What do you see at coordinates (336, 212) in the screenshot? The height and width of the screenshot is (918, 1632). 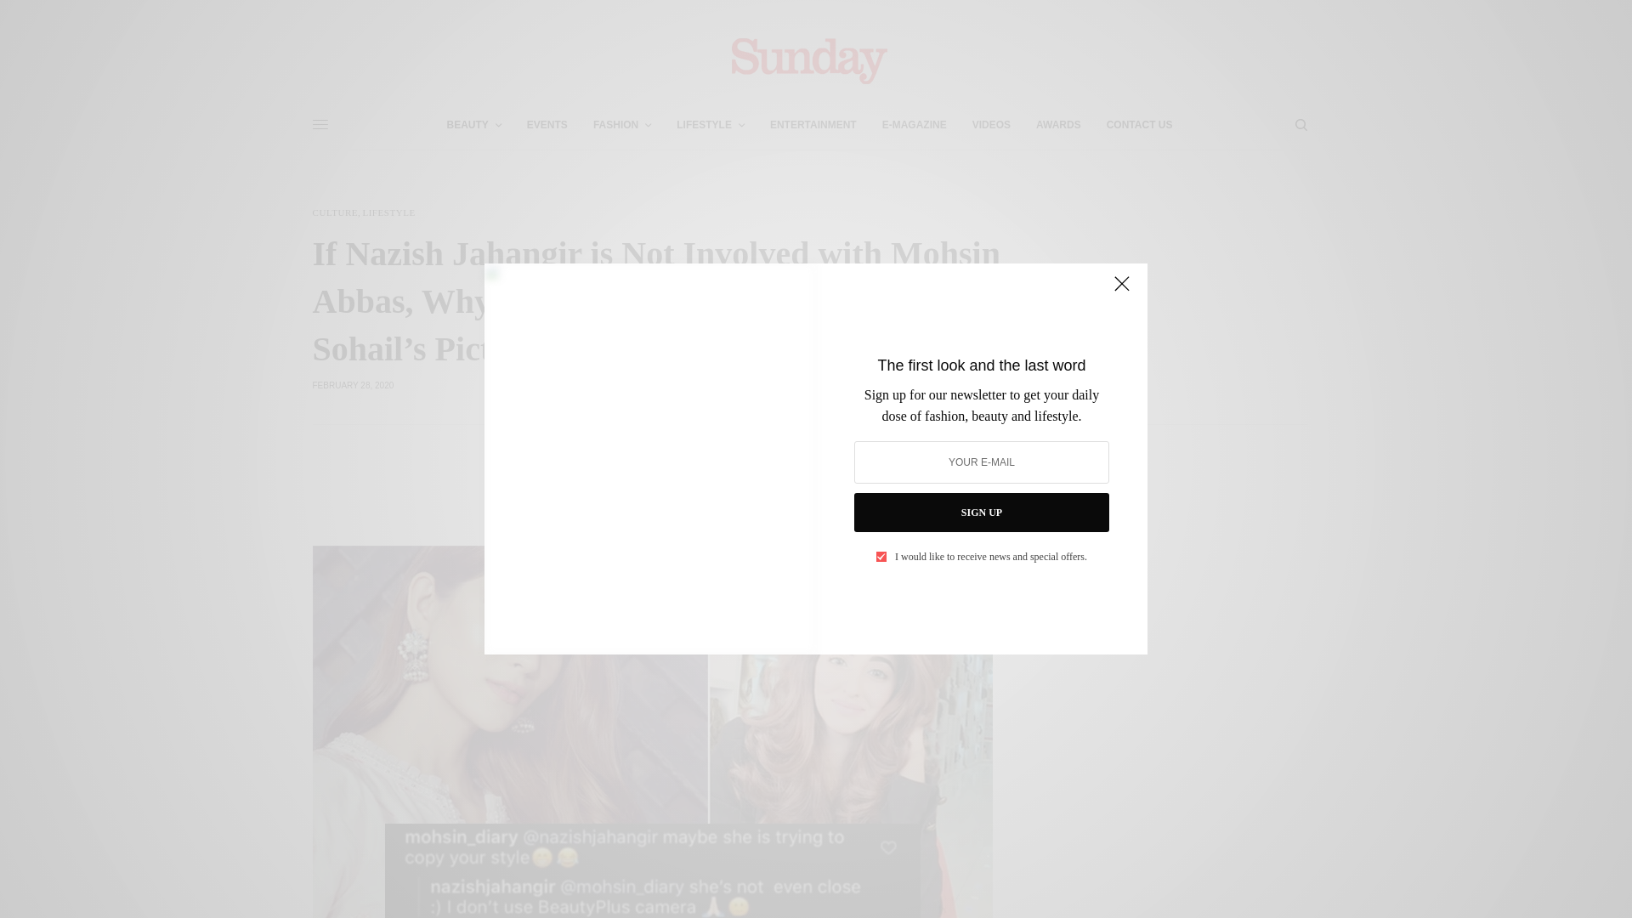 I see `CULTURE` at bounding box center [336, 212].